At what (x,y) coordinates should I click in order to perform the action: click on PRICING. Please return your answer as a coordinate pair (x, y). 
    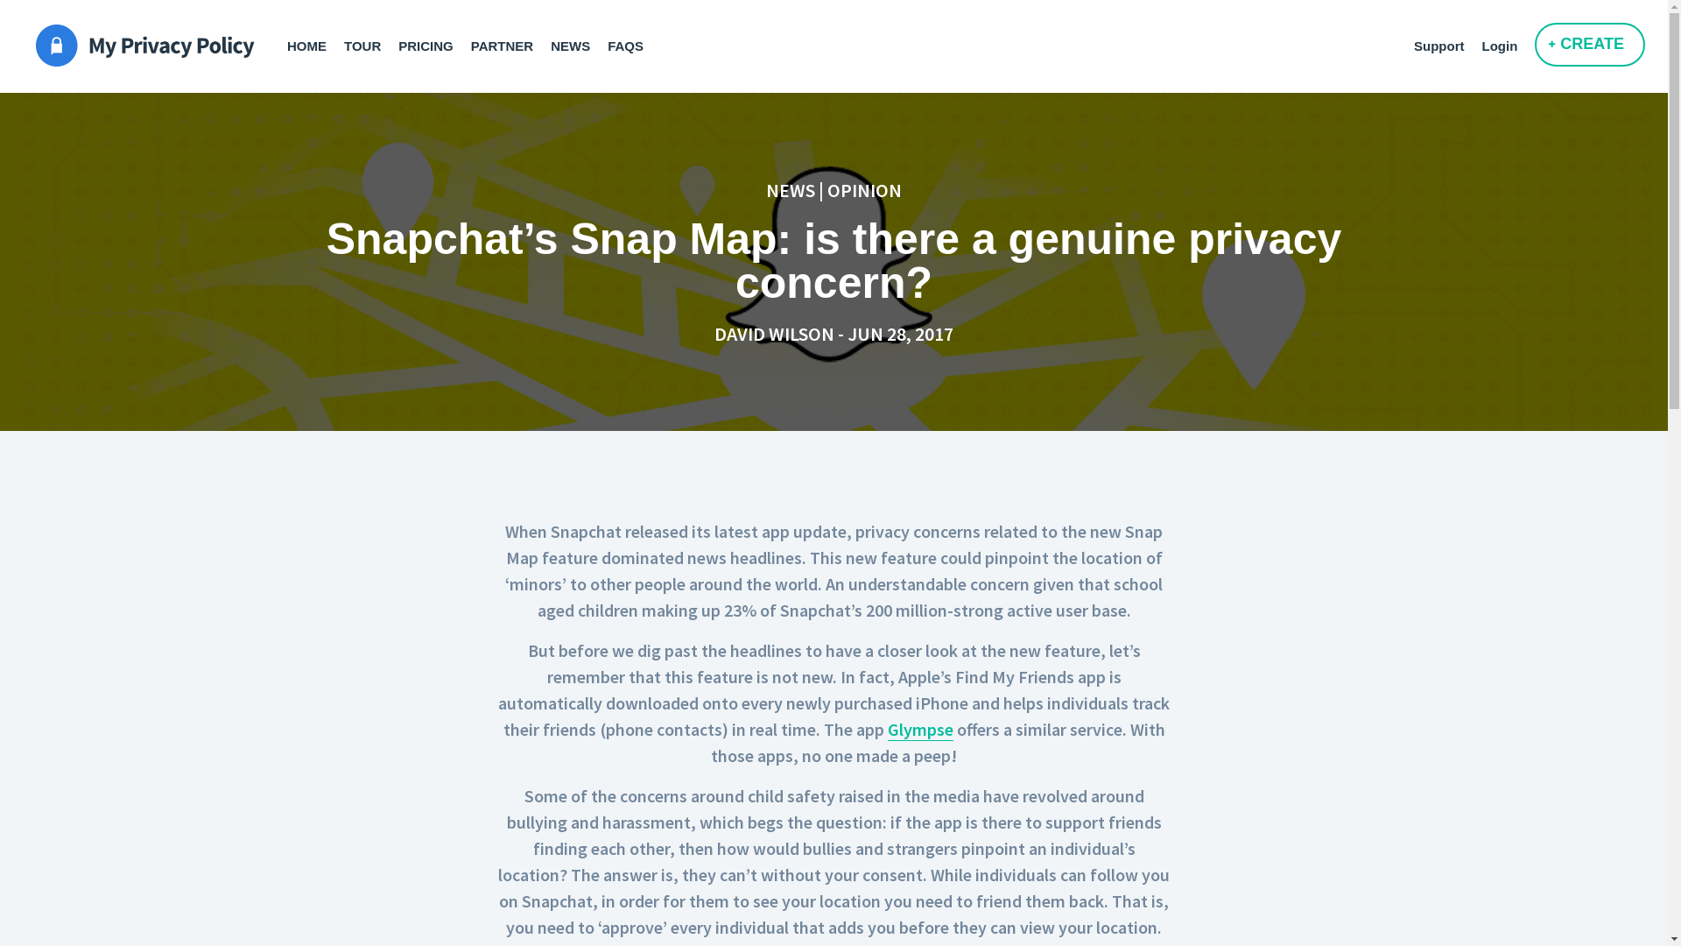
    Looking at the image, I should click on (434, 39).